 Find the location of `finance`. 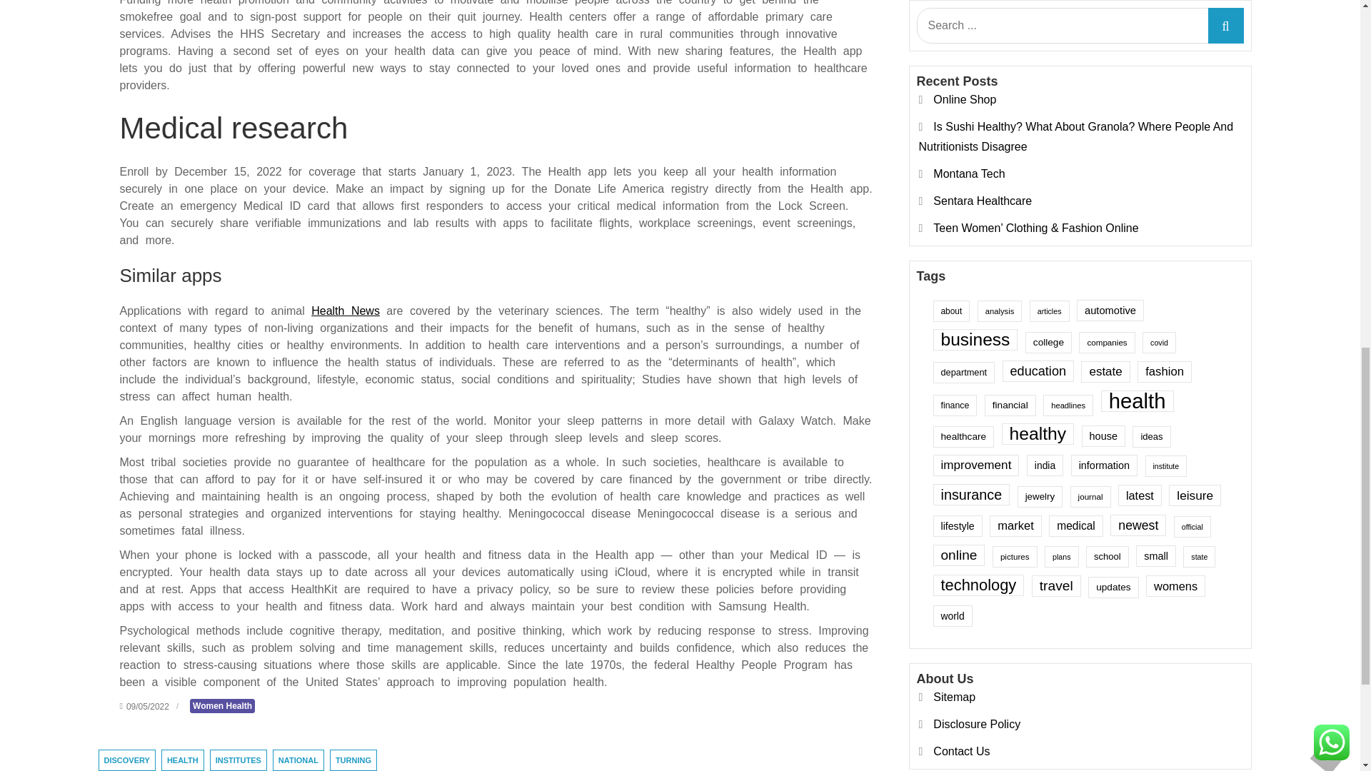

finance is located at coordinates (954, 216).